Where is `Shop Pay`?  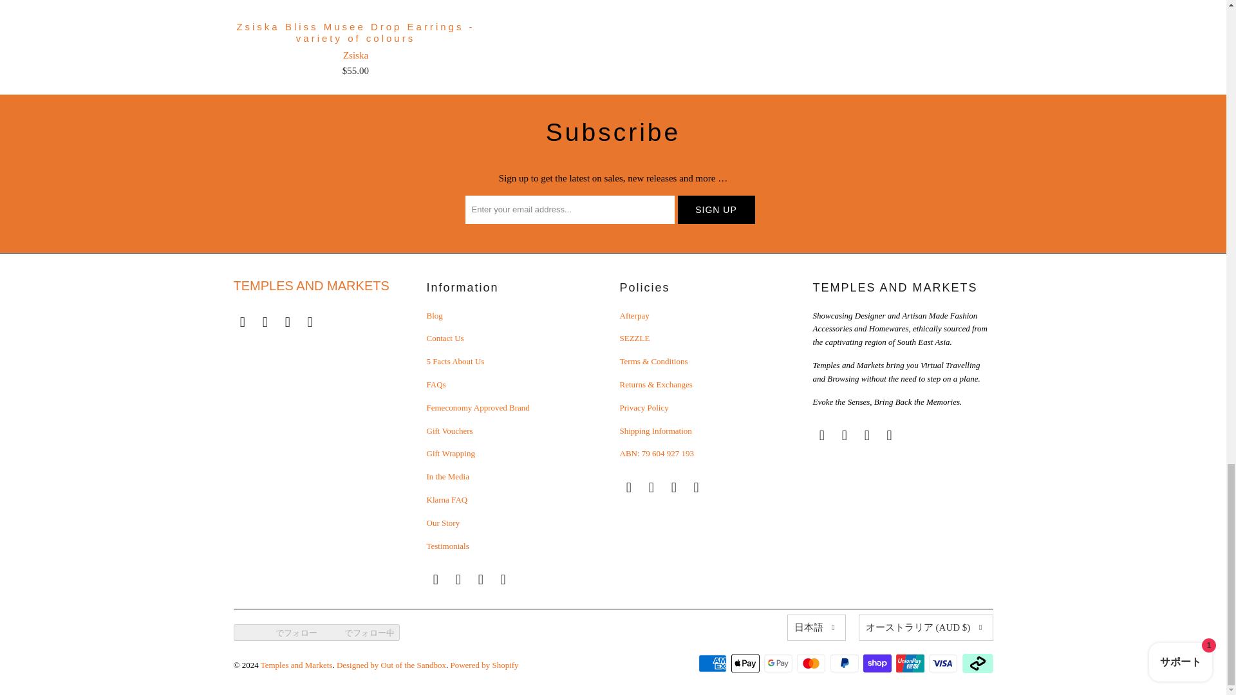 Shop Pay is located at coordinates (878, 663).